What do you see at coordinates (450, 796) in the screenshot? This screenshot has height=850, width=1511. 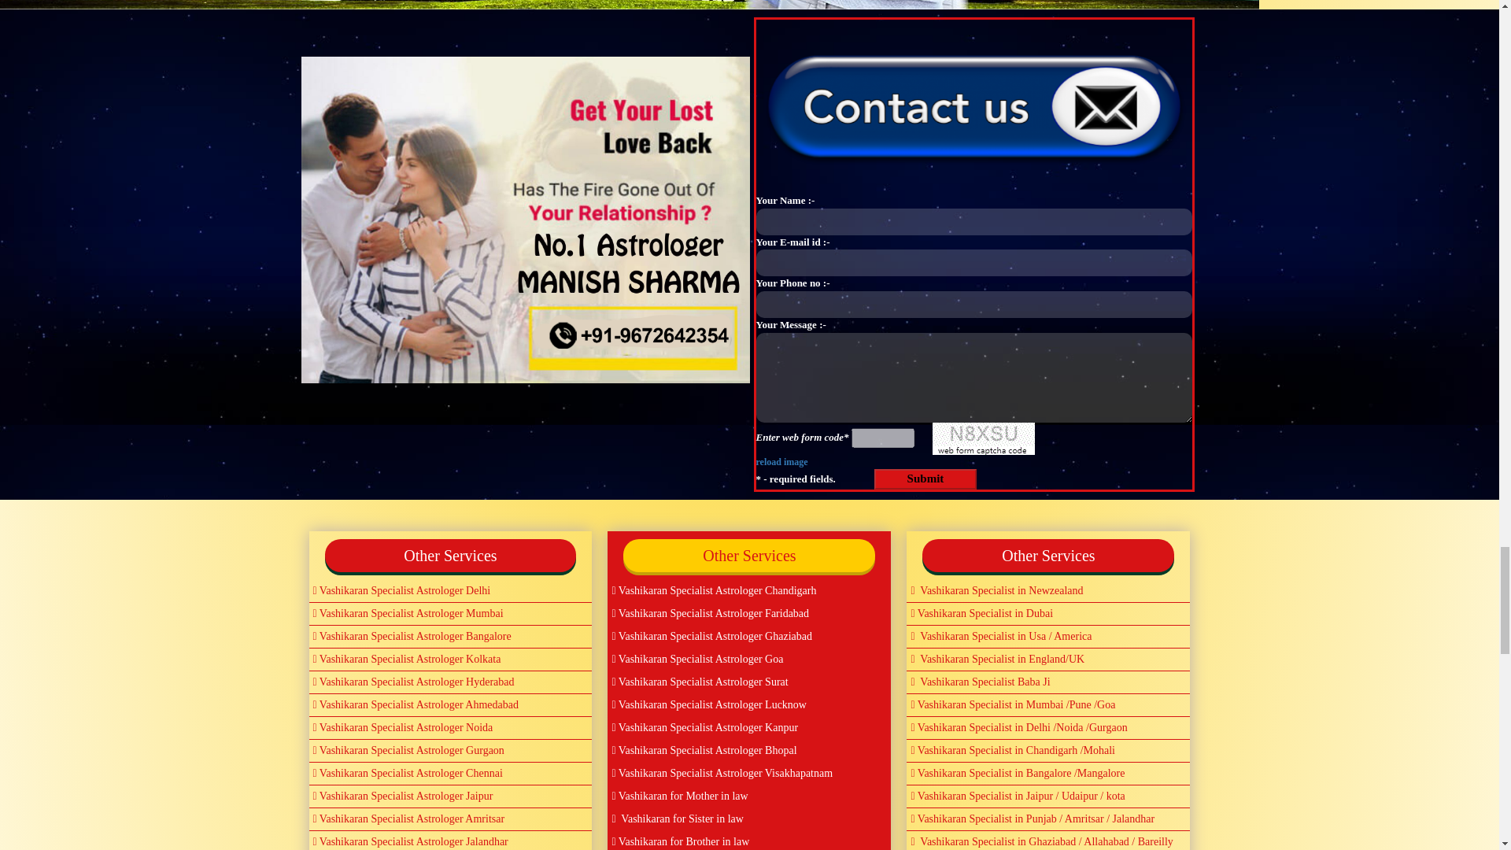 I see ` Vashikaran Specialist Astrologer Jaipur` at bounding box center [450, 796].